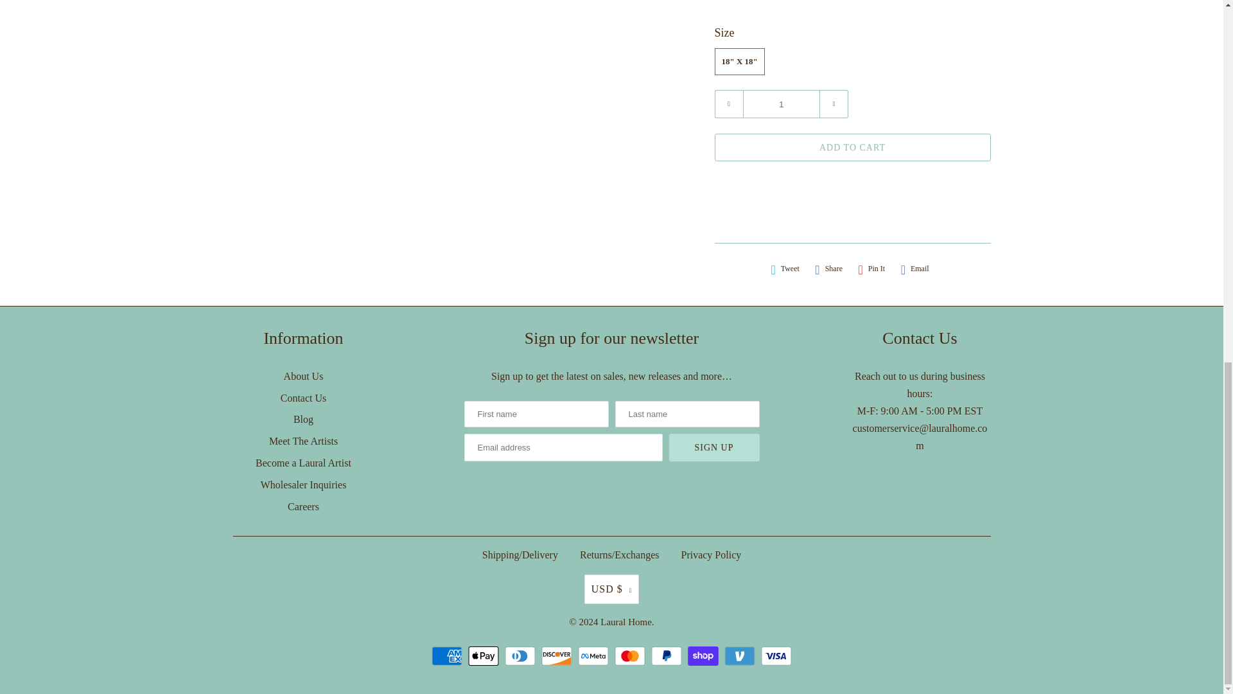 The width and height of the screenshot is (1233, 694). I want to click on Sign Up, so click(714, 447).